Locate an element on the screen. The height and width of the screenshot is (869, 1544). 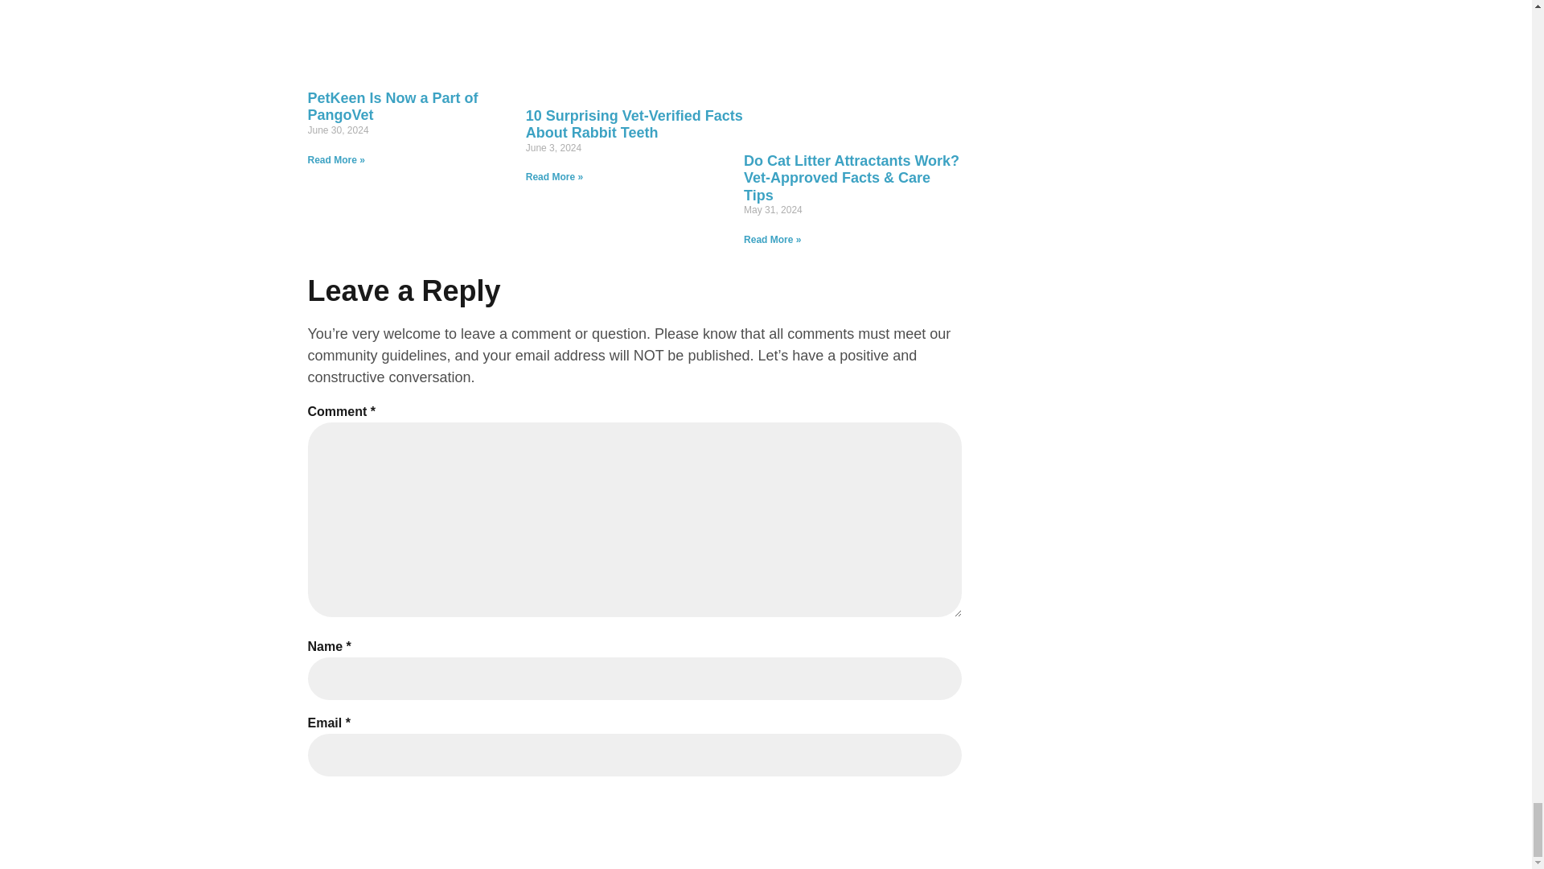
PetKeen Is Now a Part of PangoVet is located at coordinates (392, 107).